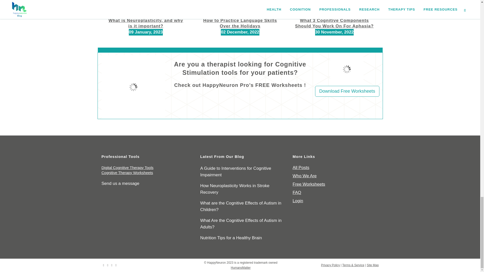  Describe the element at coordinates (240, 23) in the screenshot. I see `How to Practice Language Skills Over the Holidays` at that location.